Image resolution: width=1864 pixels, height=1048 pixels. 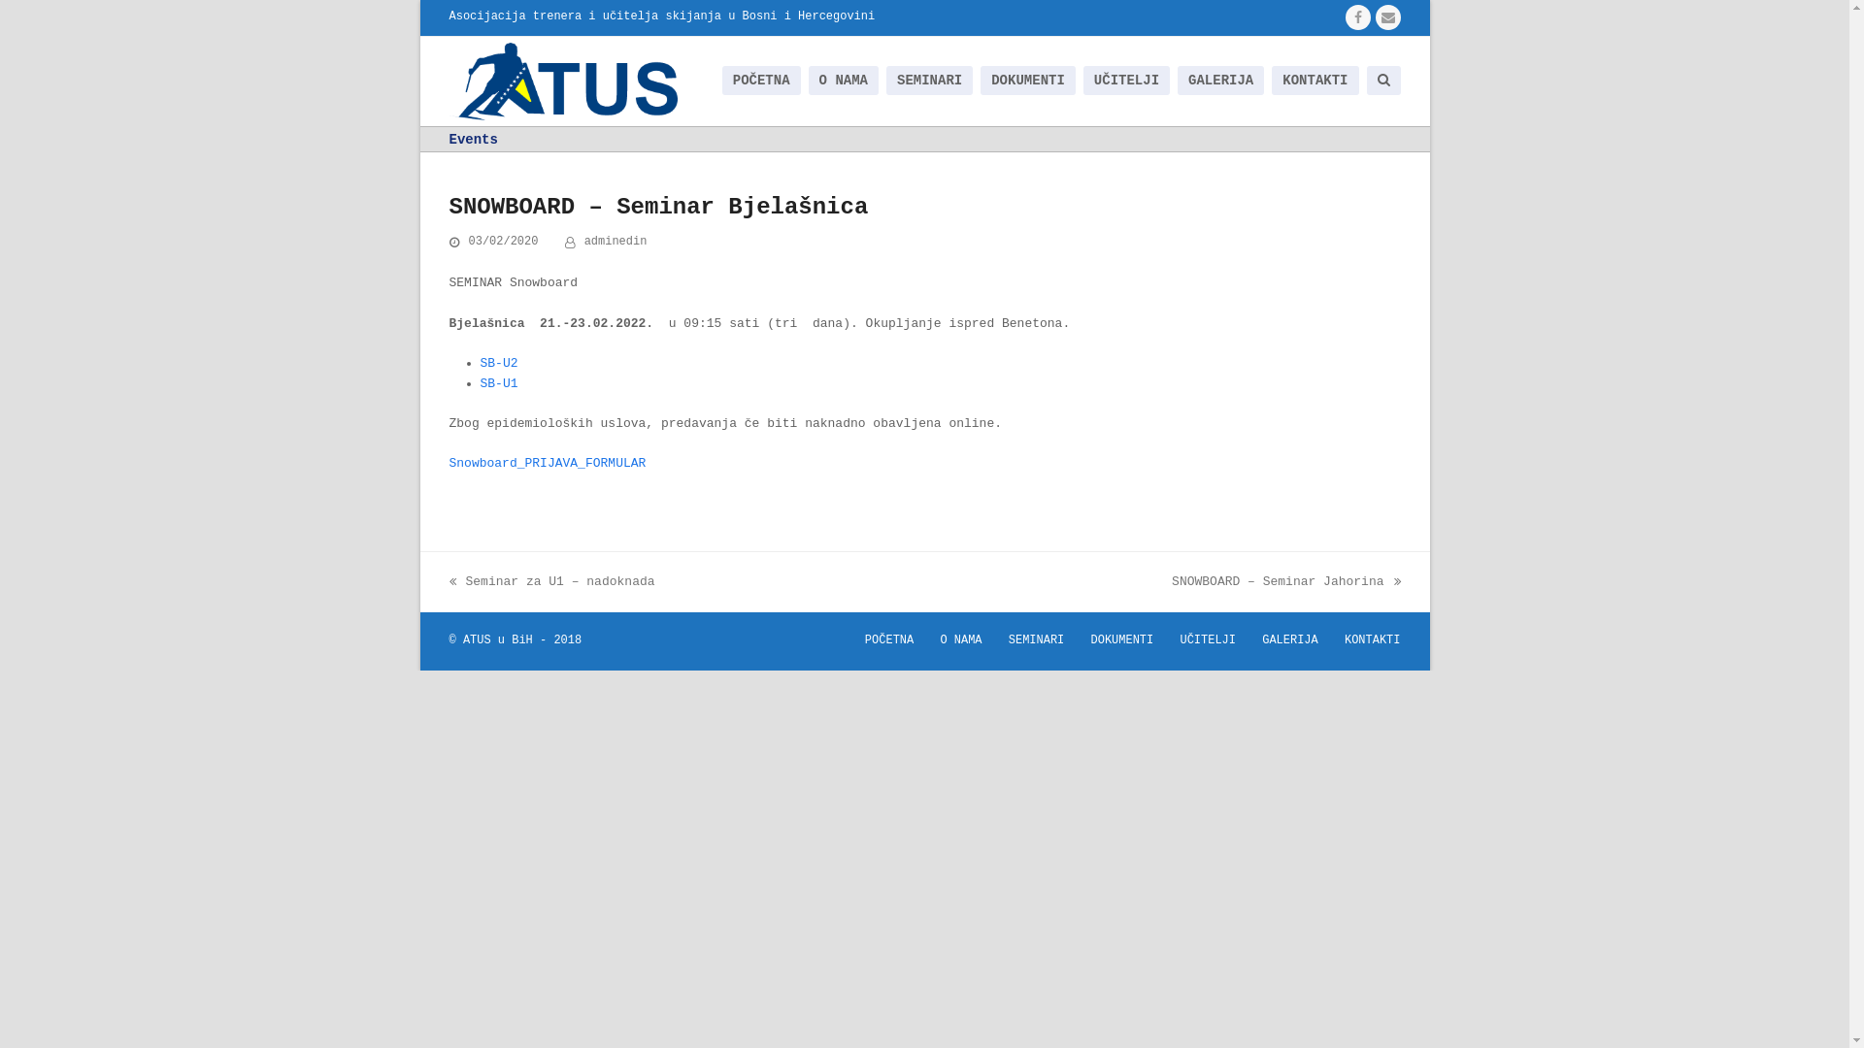 What do you see at coordinates (1221, 82) in the screenshot?
I see `GALERIJA` at bounding box center [1221, 82].